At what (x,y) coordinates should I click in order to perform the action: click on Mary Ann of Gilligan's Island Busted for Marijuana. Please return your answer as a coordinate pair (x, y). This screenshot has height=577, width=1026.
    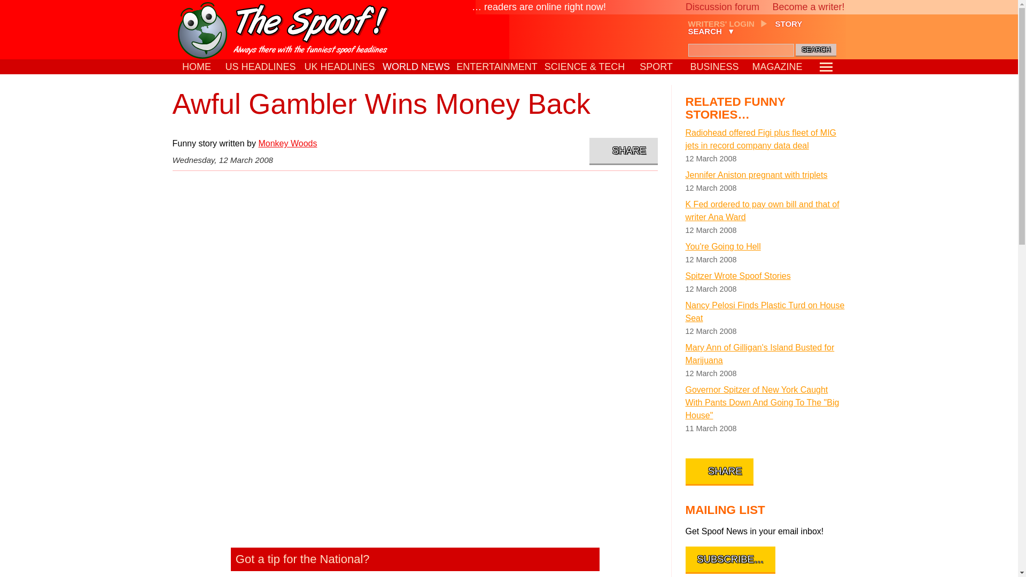
    Looking at the image, I should click on (765, 354).